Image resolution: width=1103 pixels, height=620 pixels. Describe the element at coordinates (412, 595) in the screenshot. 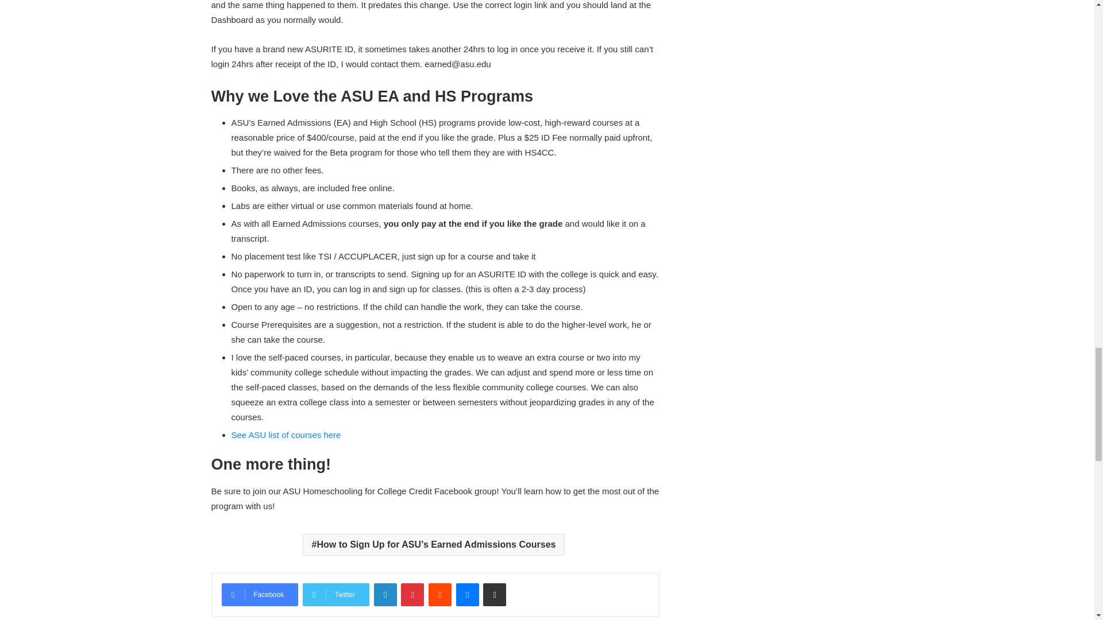

I see `Pinterest` at that location.